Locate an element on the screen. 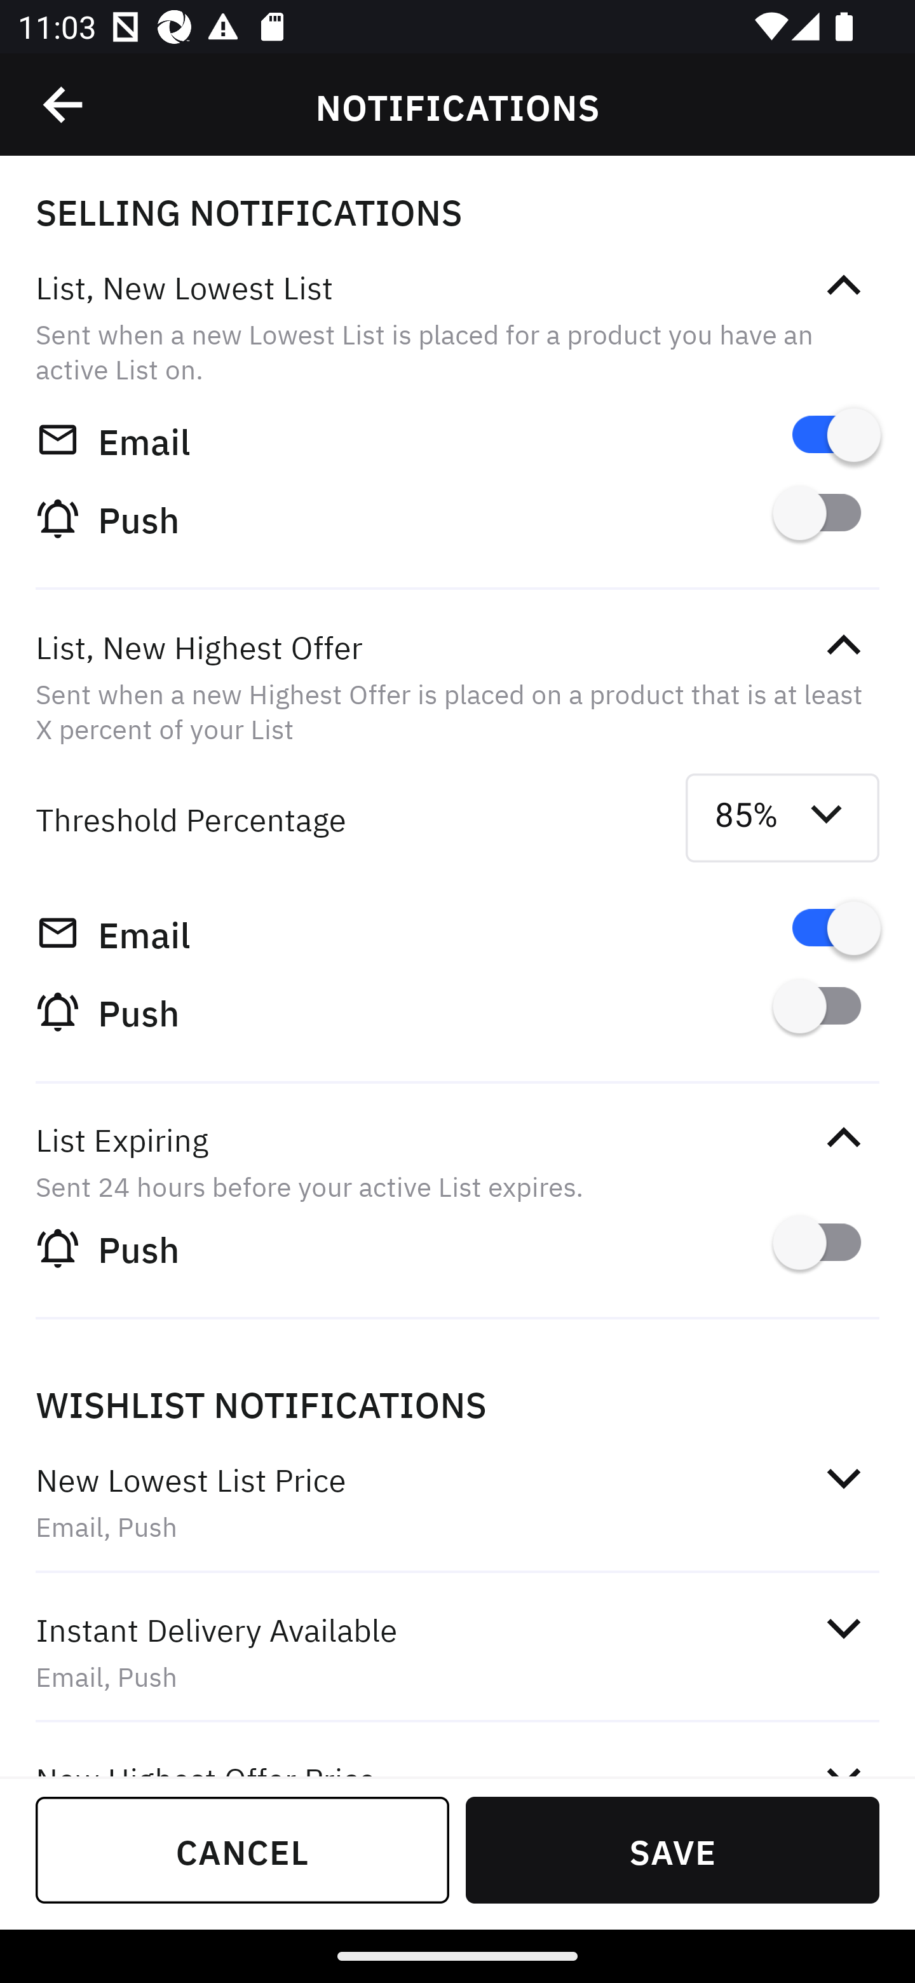 The image size is (915, 1983).  is located at coordinates (64, 105).